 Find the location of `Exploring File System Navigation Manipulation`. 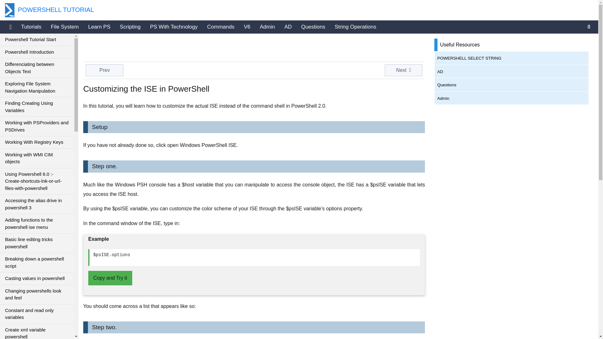

Exploring File System Navigation Manipulation is located at coordinates (37, 87).